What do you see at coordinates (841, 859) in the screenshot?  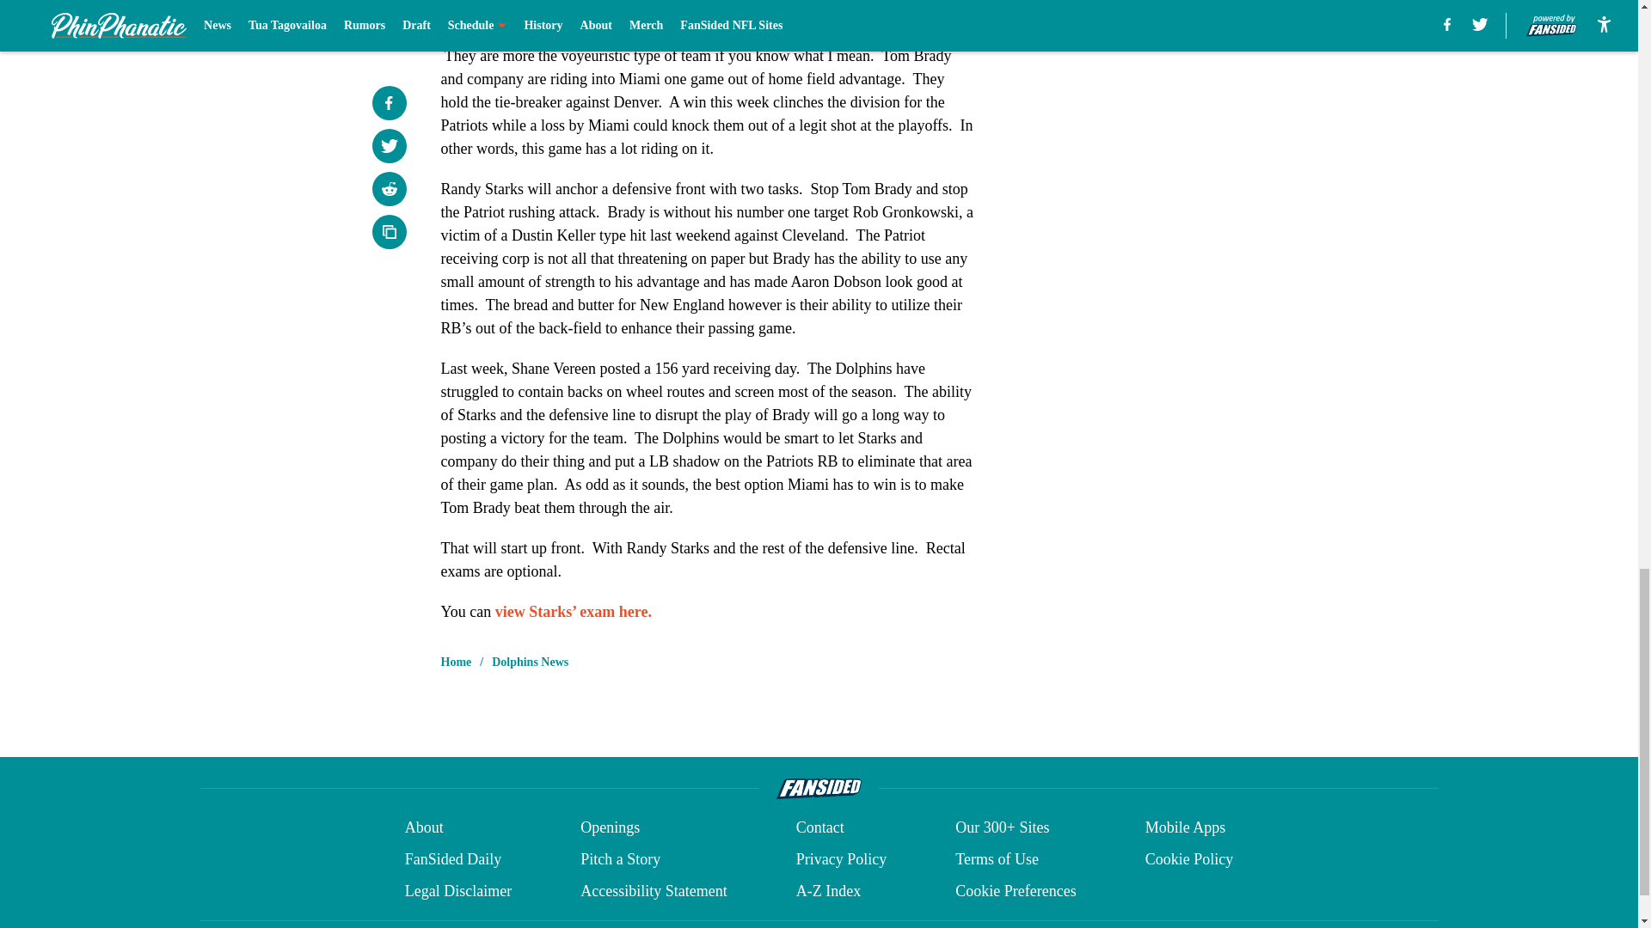 I see `Privacy Policy` at bounding box center [841, 859].